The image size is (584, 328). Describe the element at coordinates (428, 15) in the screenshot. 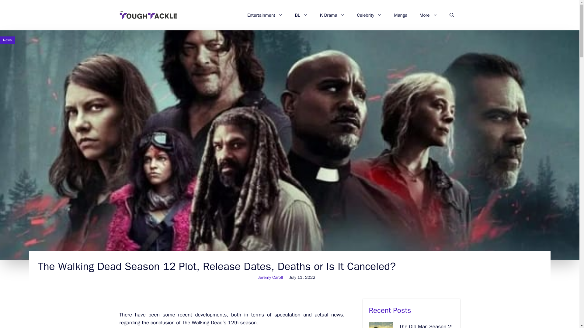

I see `More` at that location.